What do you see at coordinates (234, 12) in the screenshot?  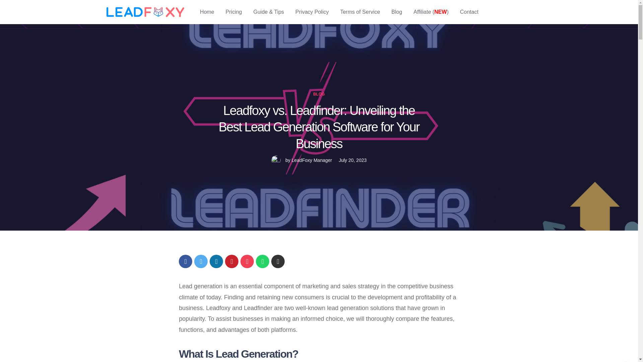 I see `Pricing` at bounding box center [234, 12].